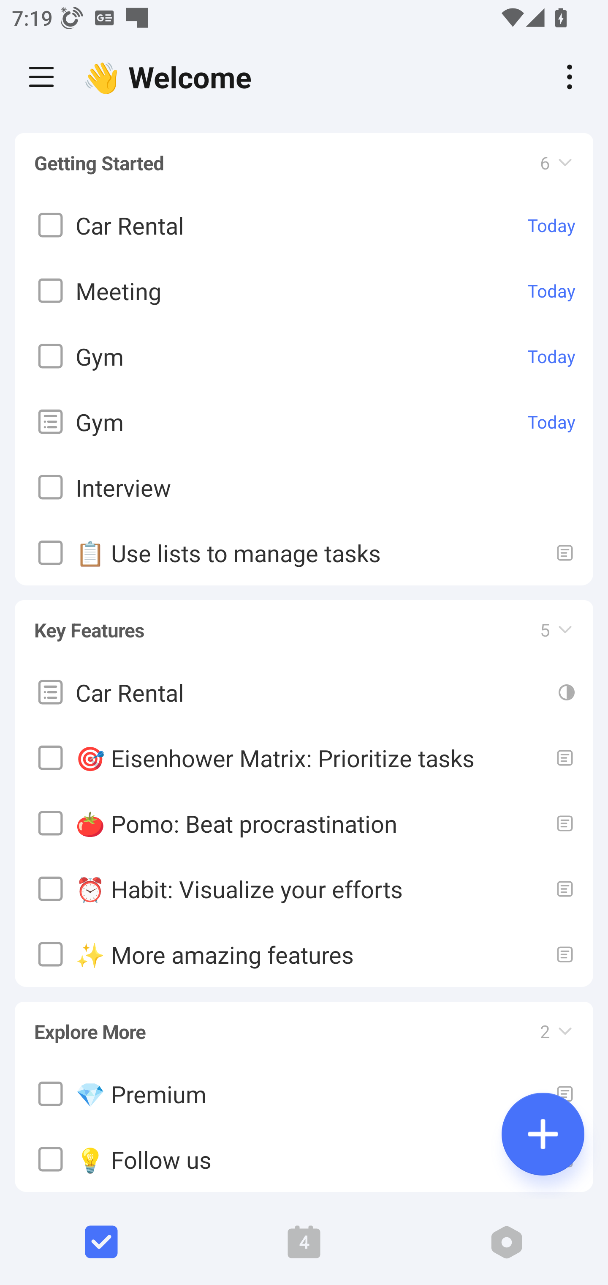 Image resolution: width=608 pixels, height=1285 pixels. Describe the element at coordinates (304, 422) in the screenshot. I see `Gym Today` at that location.